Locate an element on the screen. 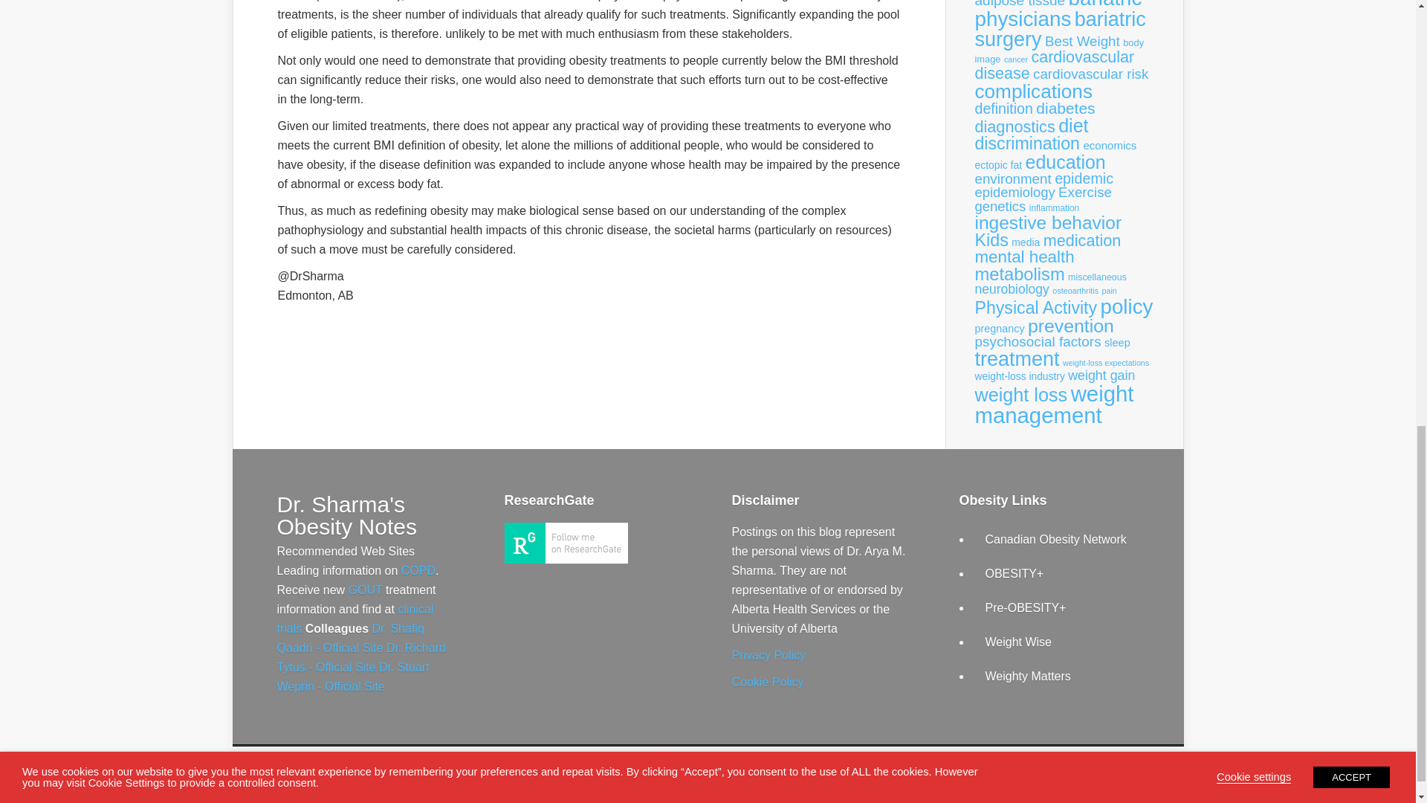  cardiovascular risk is located at coordinates (1091, 74).